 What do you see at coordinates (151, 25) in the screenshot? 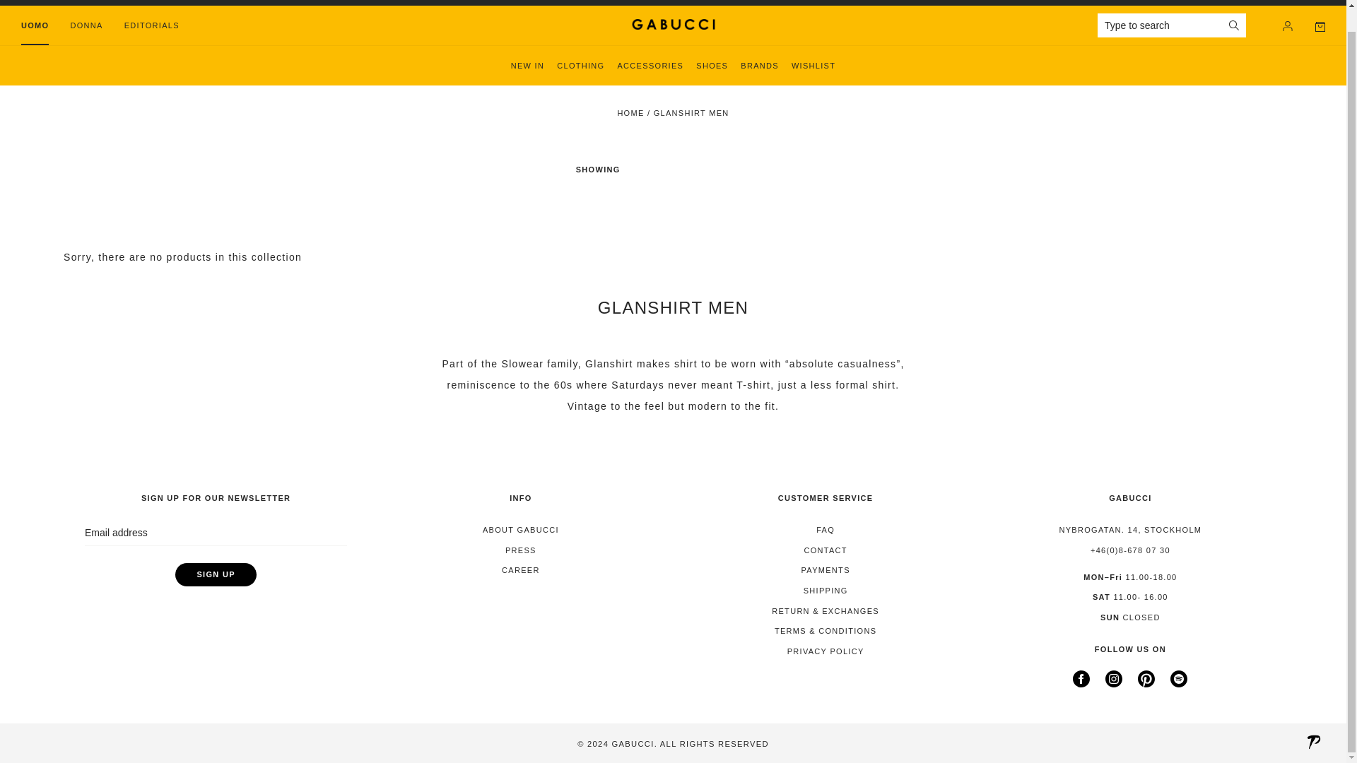
I see `EDITORIALS` at bounding box center [151, 25].